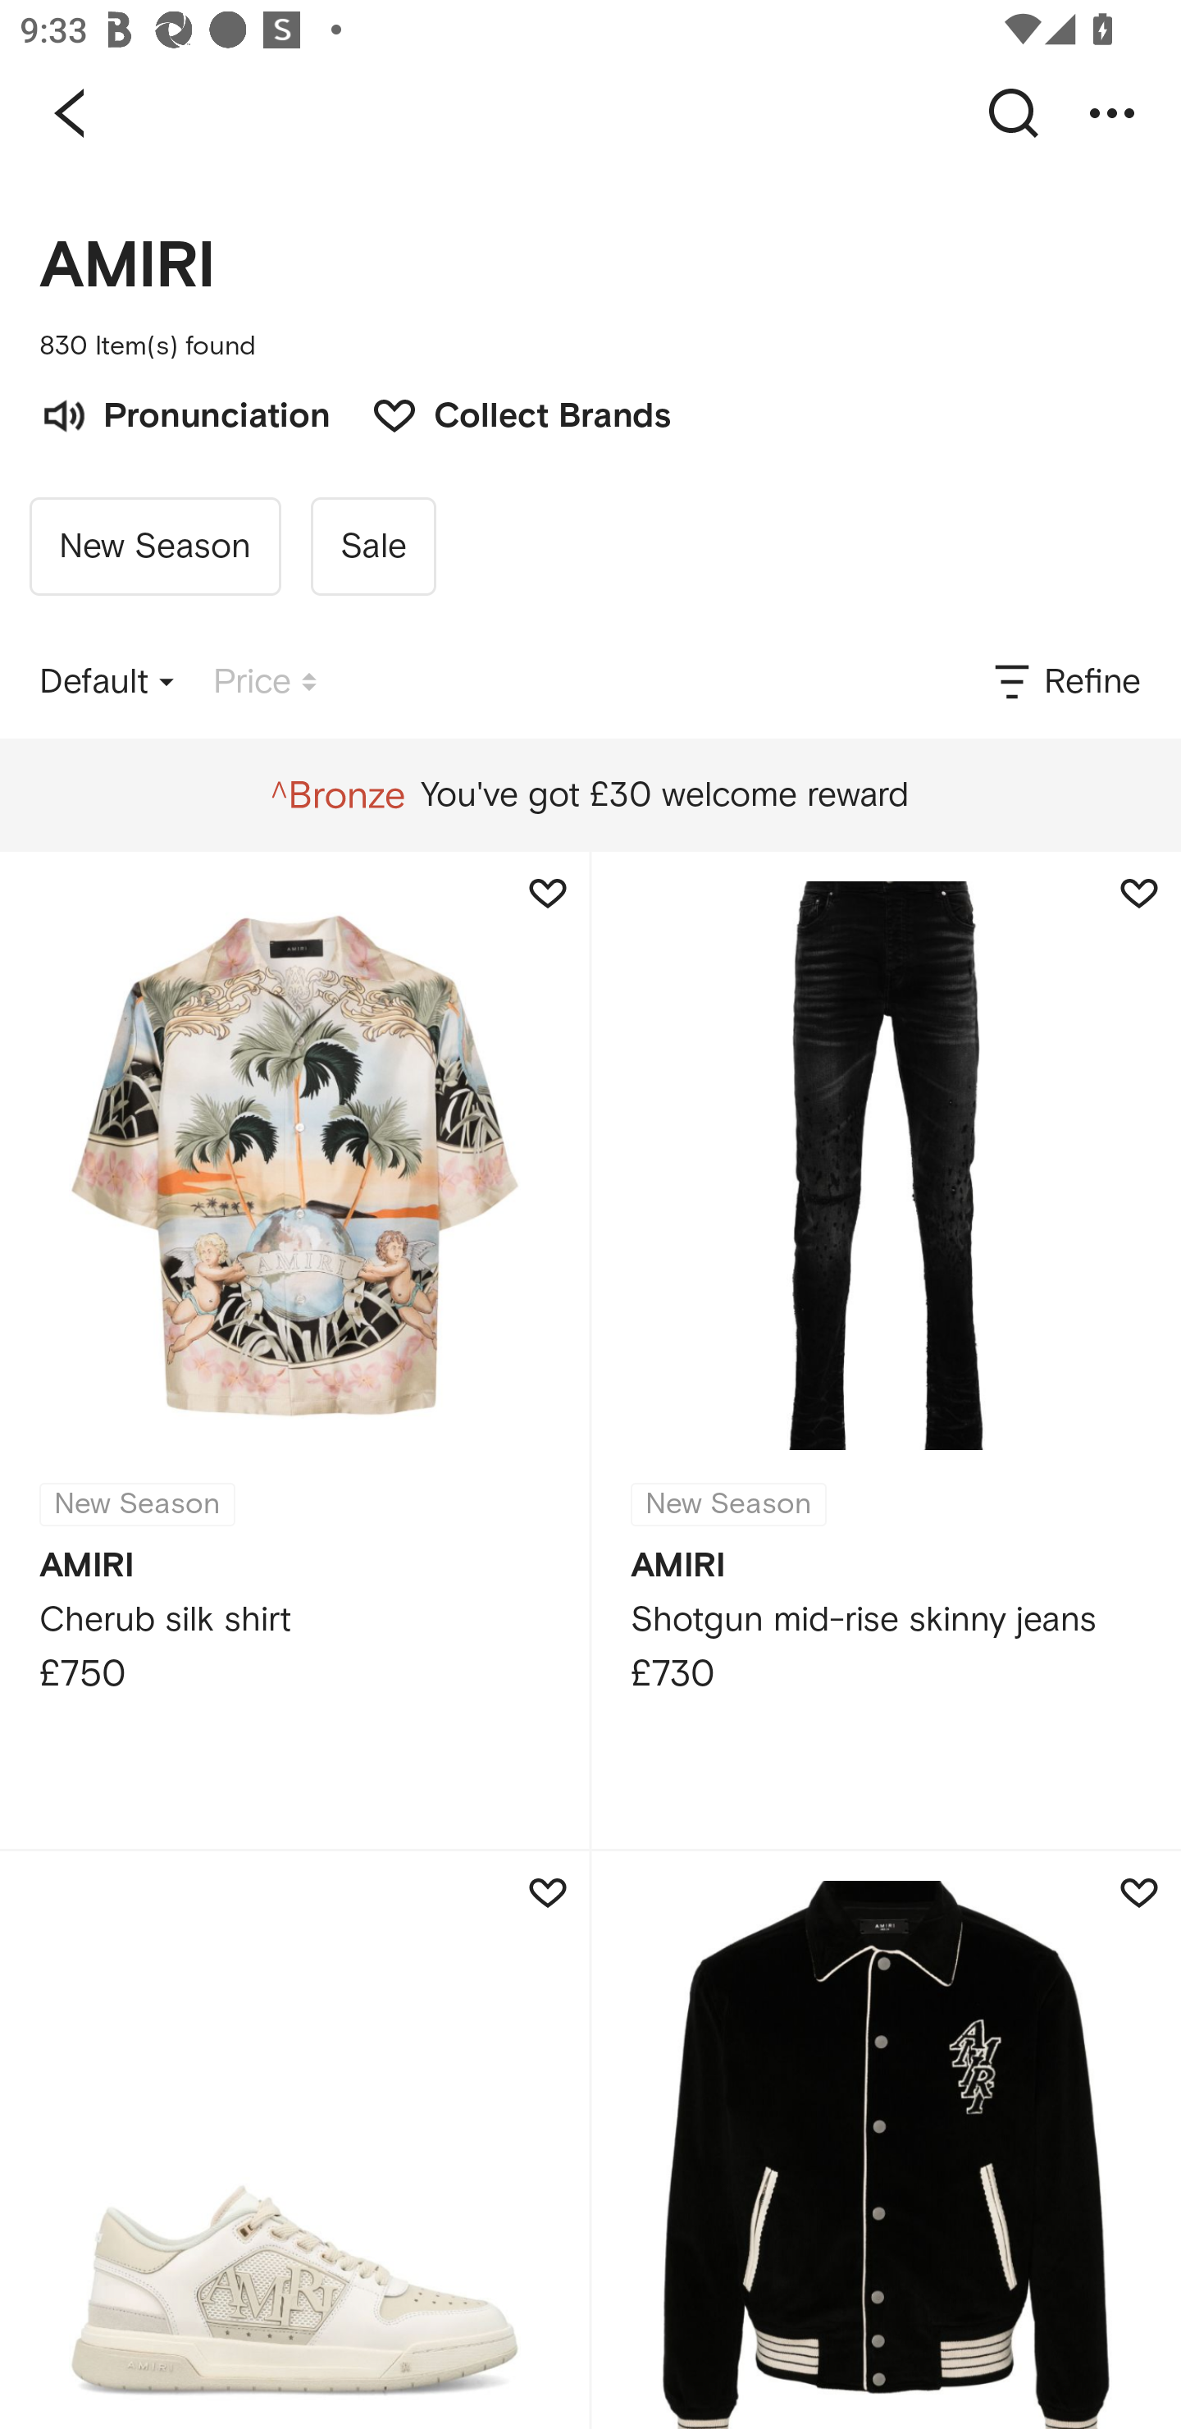  I want to click on Default, so click(107, 682).